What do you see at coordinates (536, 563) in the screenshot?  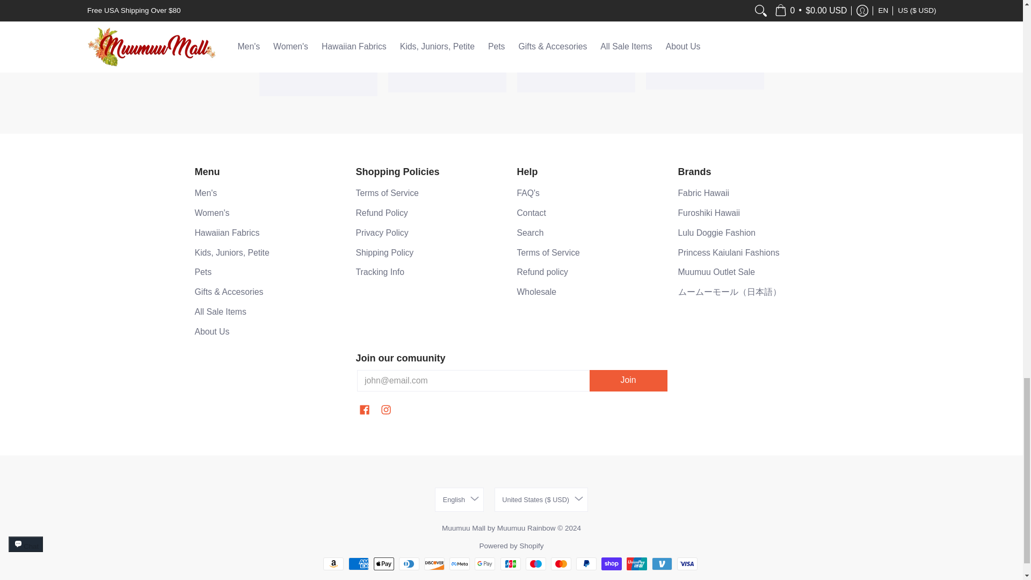 I see `Maestro` at bounding box center [536, 563].